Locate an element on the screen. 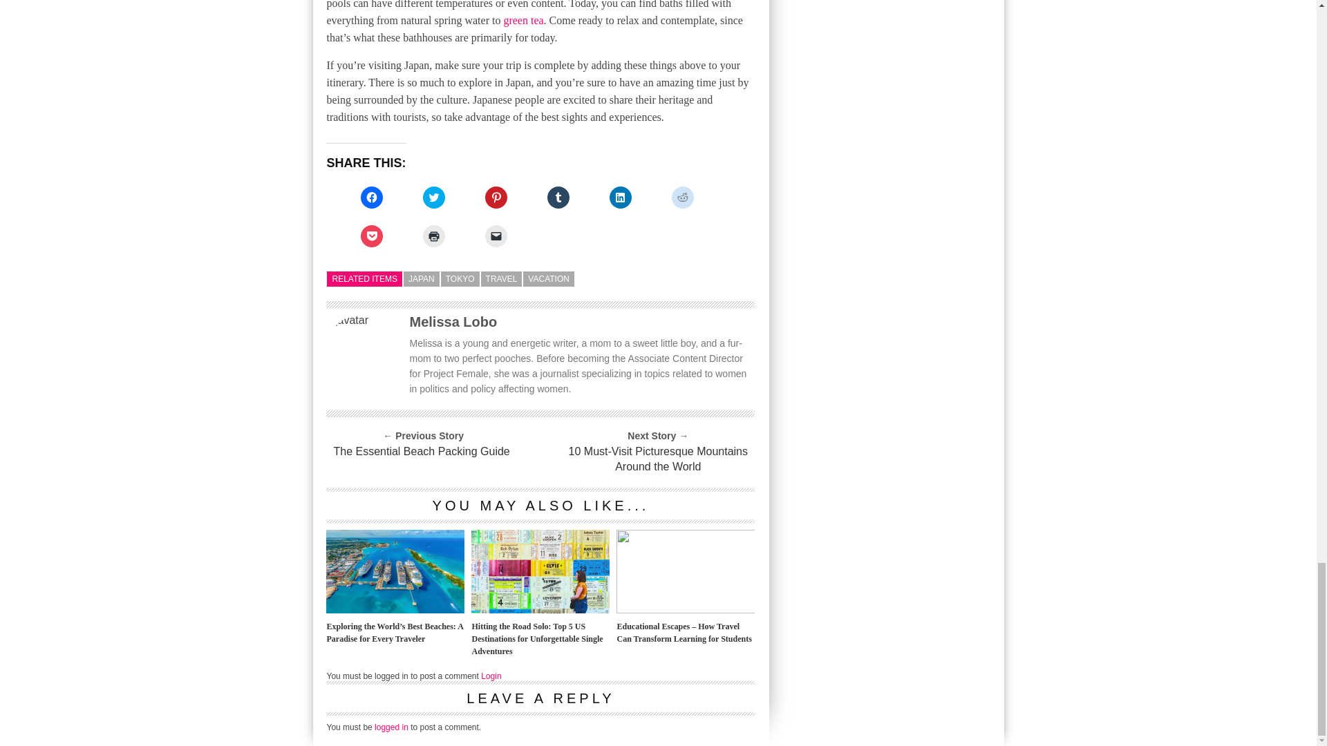 The width and height of the screenshot is (1327, 746). Click to share on Twitter is located at coordinates (434, 198).